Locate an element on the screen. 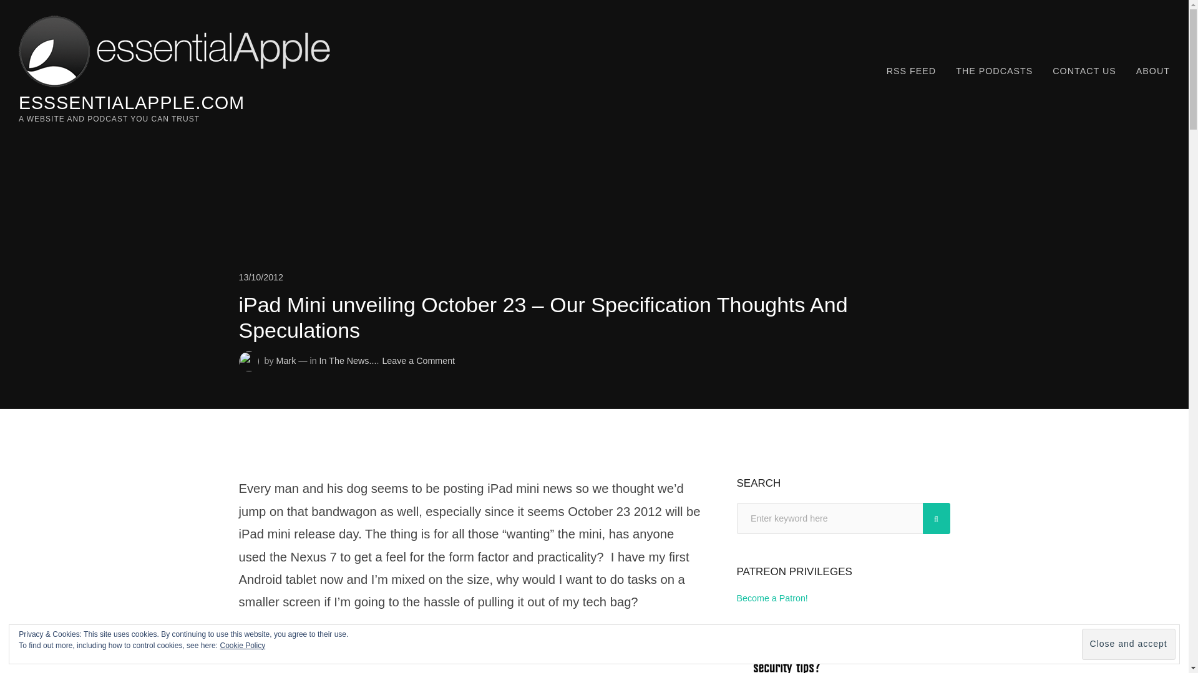 The width and height of the screenshot is (1198, 673). CONTACT US is located at coordinates (1084, 71).